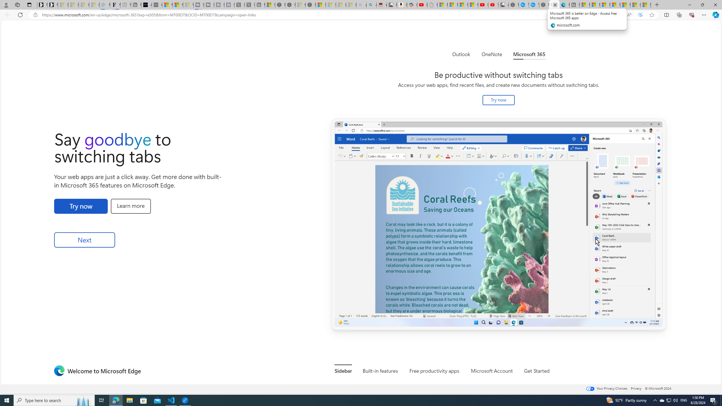 The image size is (722, 406). Describe the element at coordinates (679, 15) in the screenshot. I see `Collections` at that location.